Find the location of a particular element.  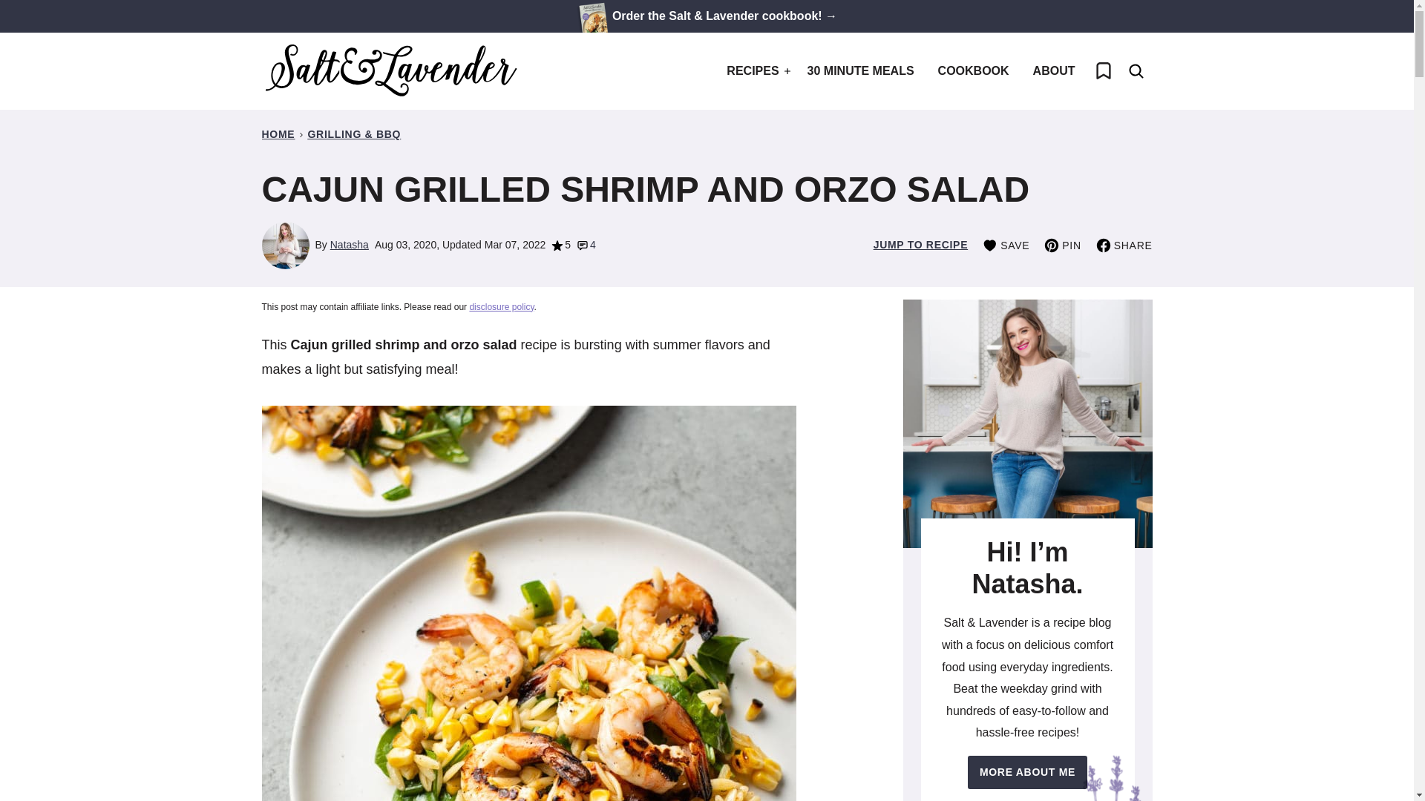

RECIPES is located at coordinates (755, 71).